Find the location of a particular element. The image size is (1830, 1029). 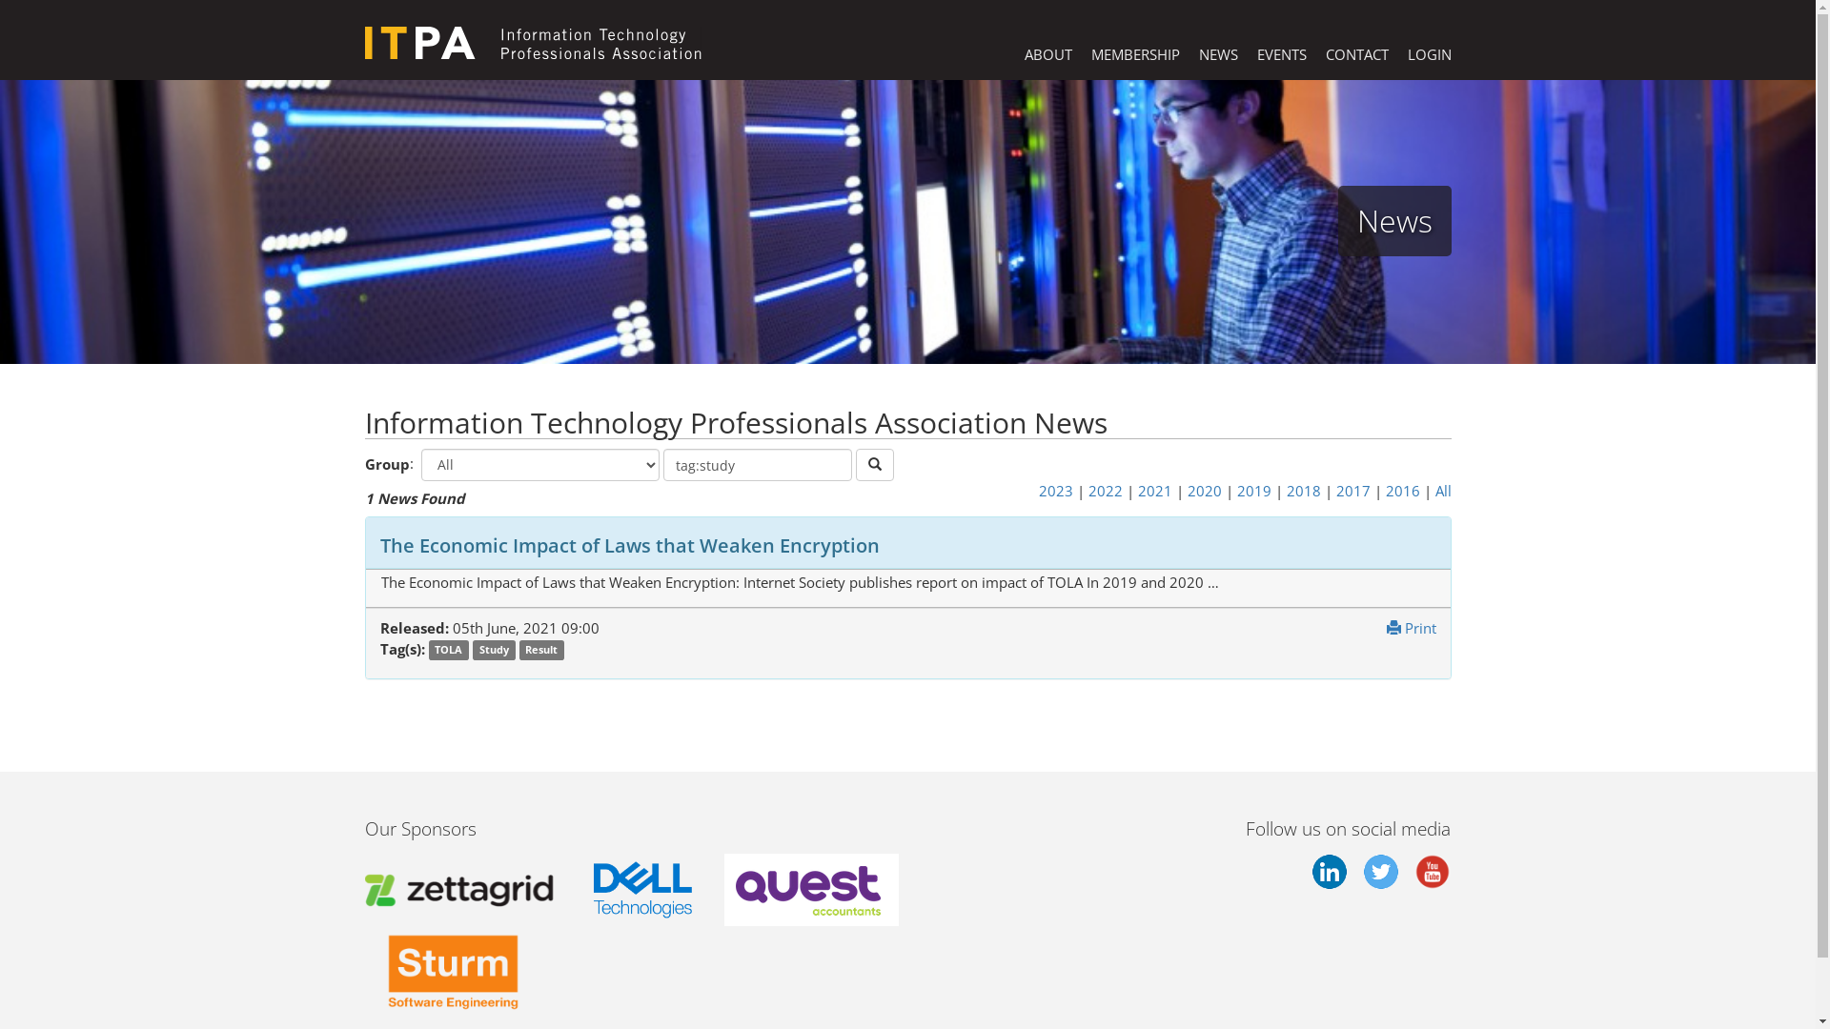

Result is located at coordinates (541, 650).